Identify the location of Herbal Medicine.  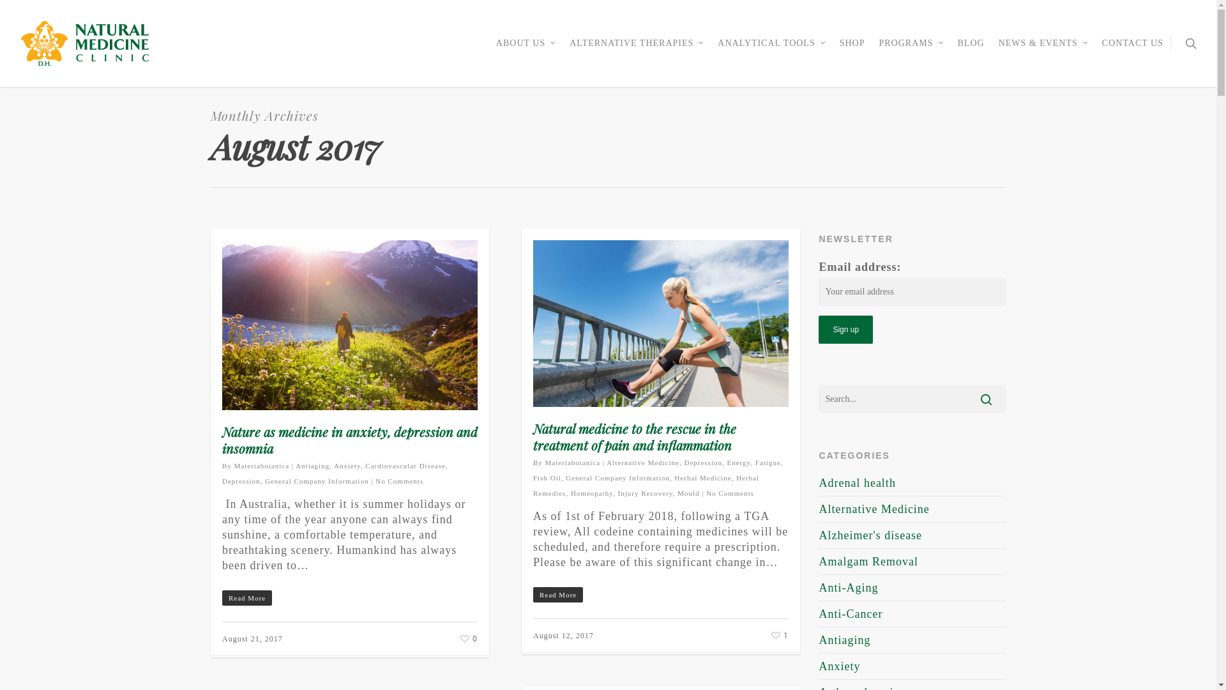
(702, 478).